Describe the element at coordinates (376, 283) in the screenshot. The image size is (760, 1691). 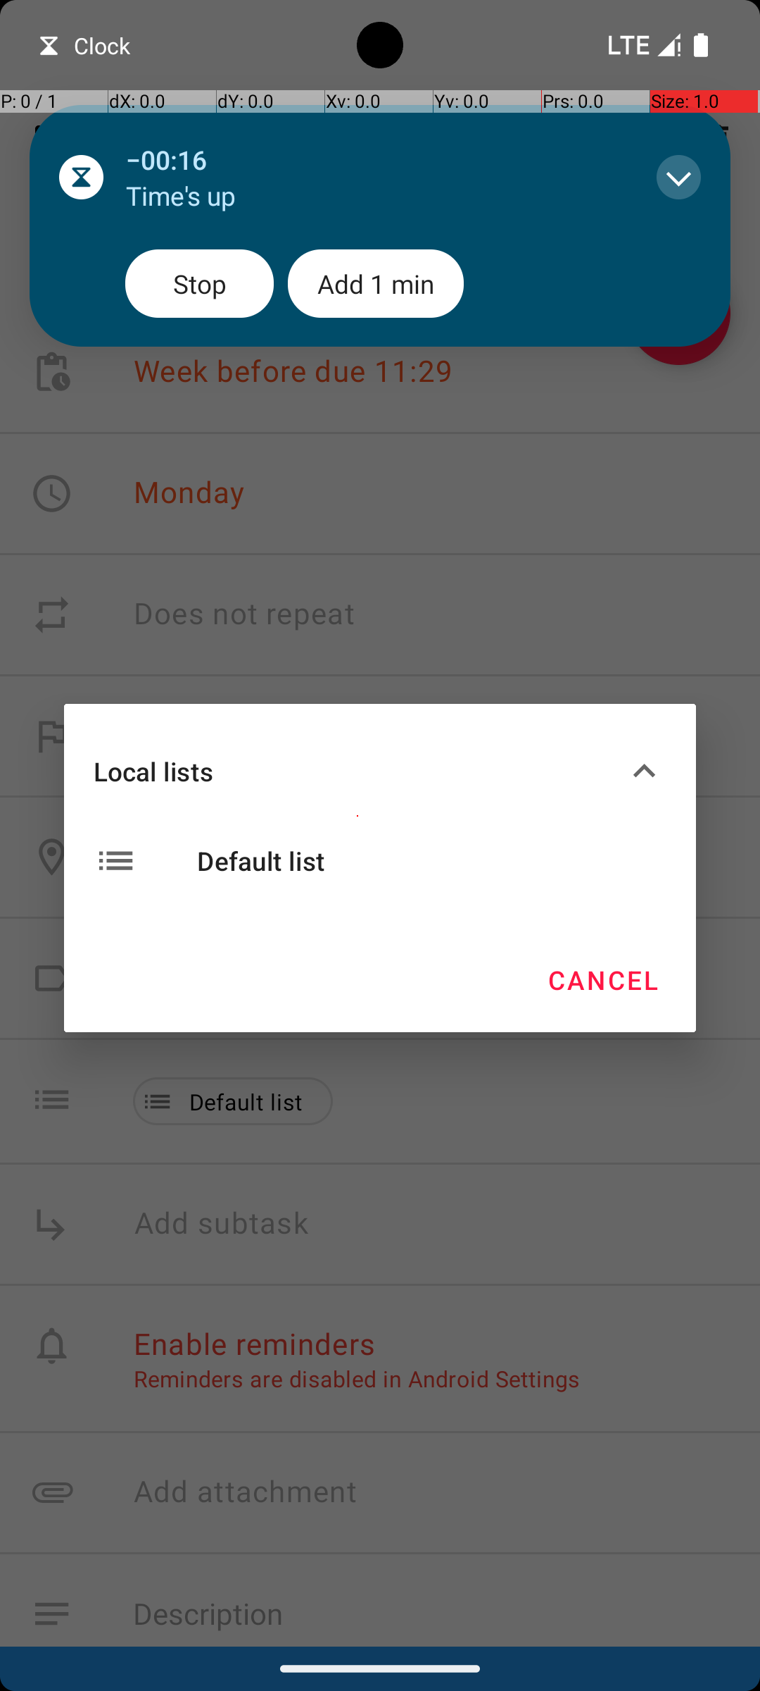
I see `Add 1 min` at that location.